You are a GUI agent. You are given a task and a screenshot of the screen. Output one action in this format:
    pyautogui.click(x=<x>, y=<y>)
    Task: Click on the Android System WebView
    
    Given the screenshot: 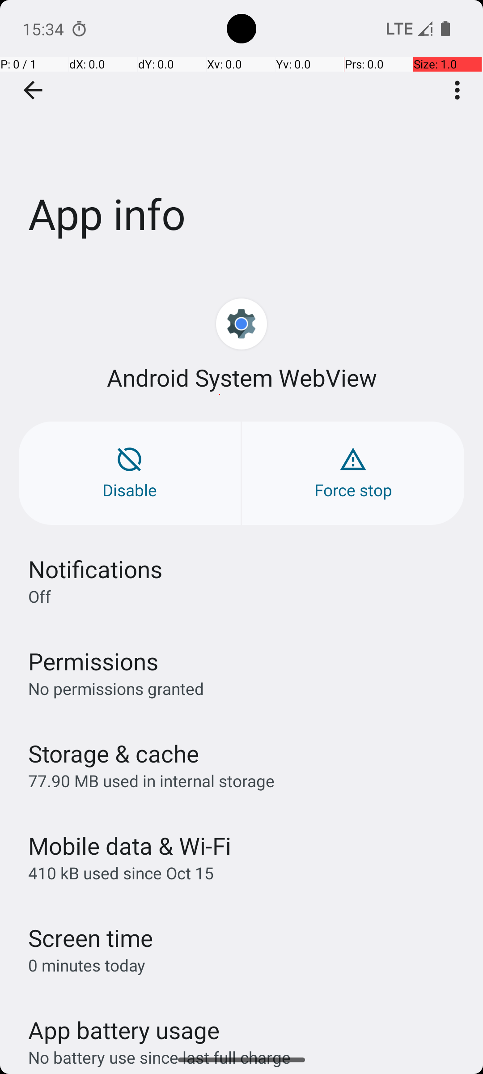 What is the action you would take?
    pyautogui.click(x=241, y=378)
    